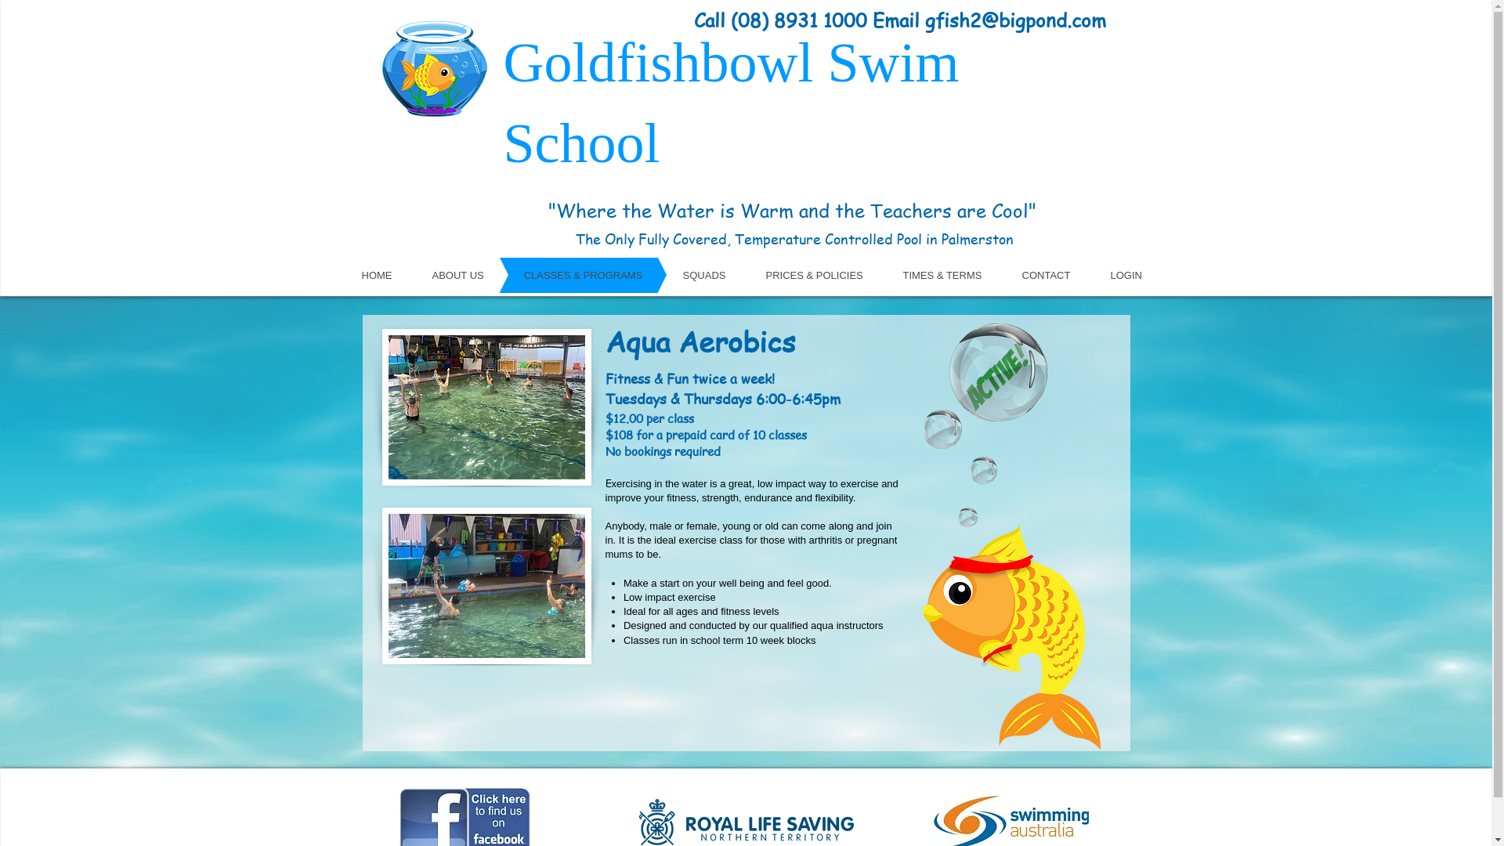 This screenshot has height=846, width=1504. Describe the element at coordinates (1477, 423) in the screenshot. I see `Dropifi Contact Widget` at that location.